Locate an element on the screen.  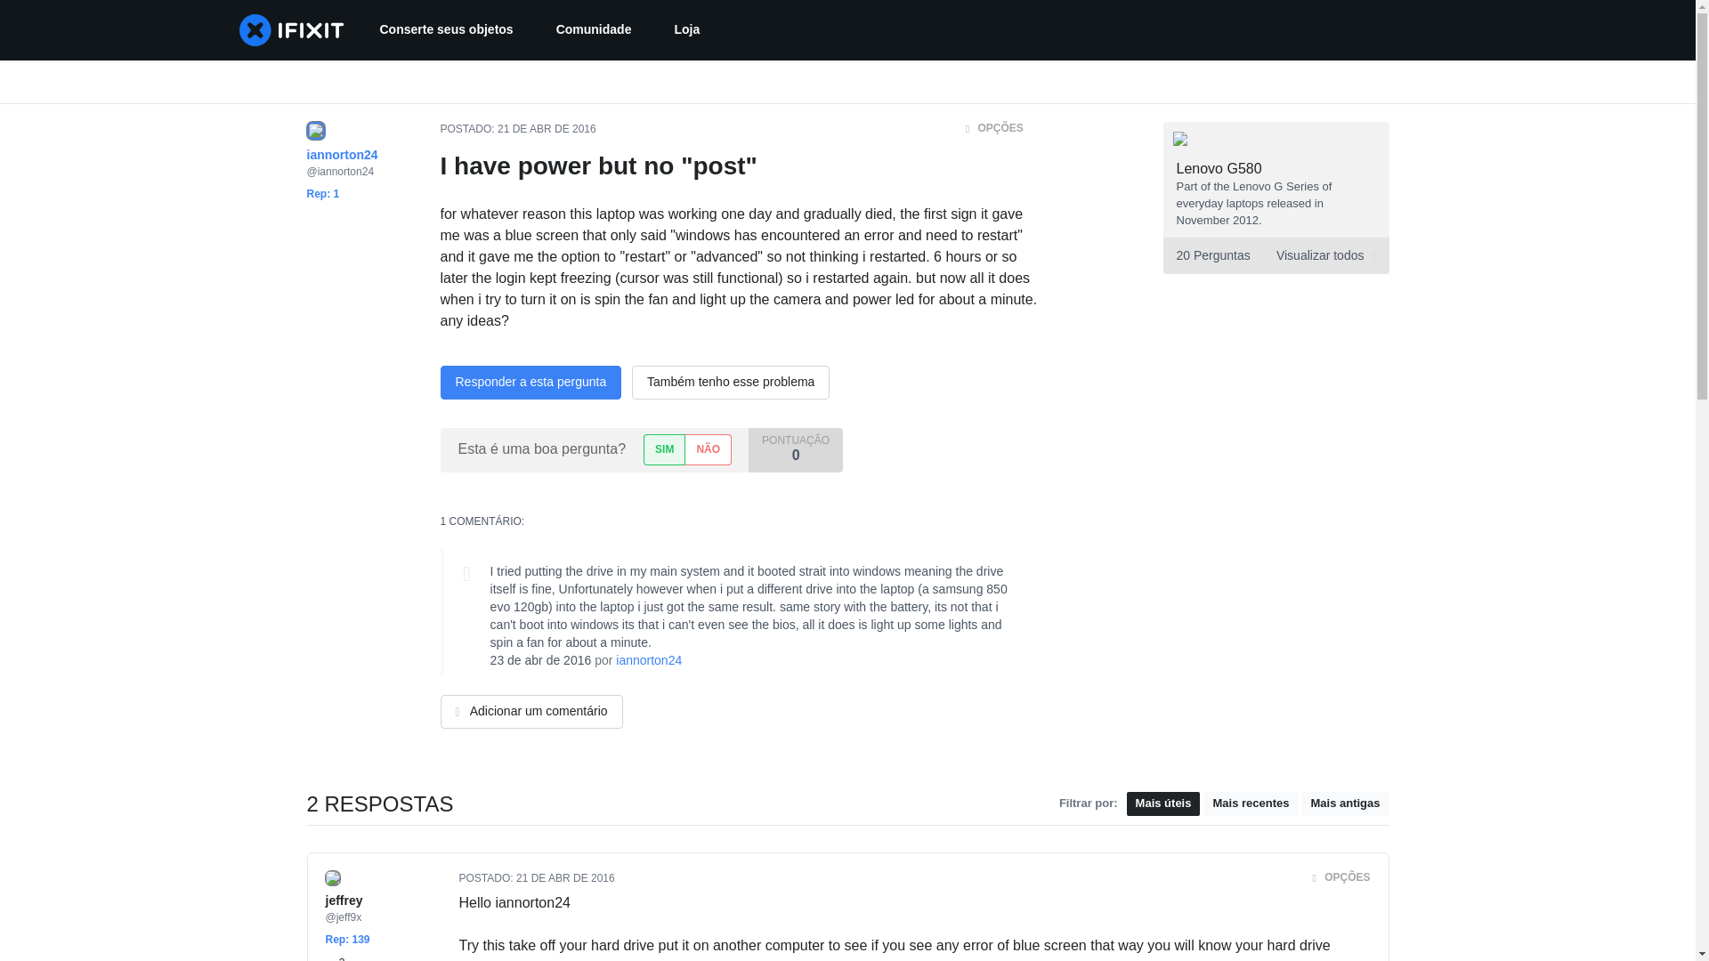
Comunidade is located at coordinates (593, 30).